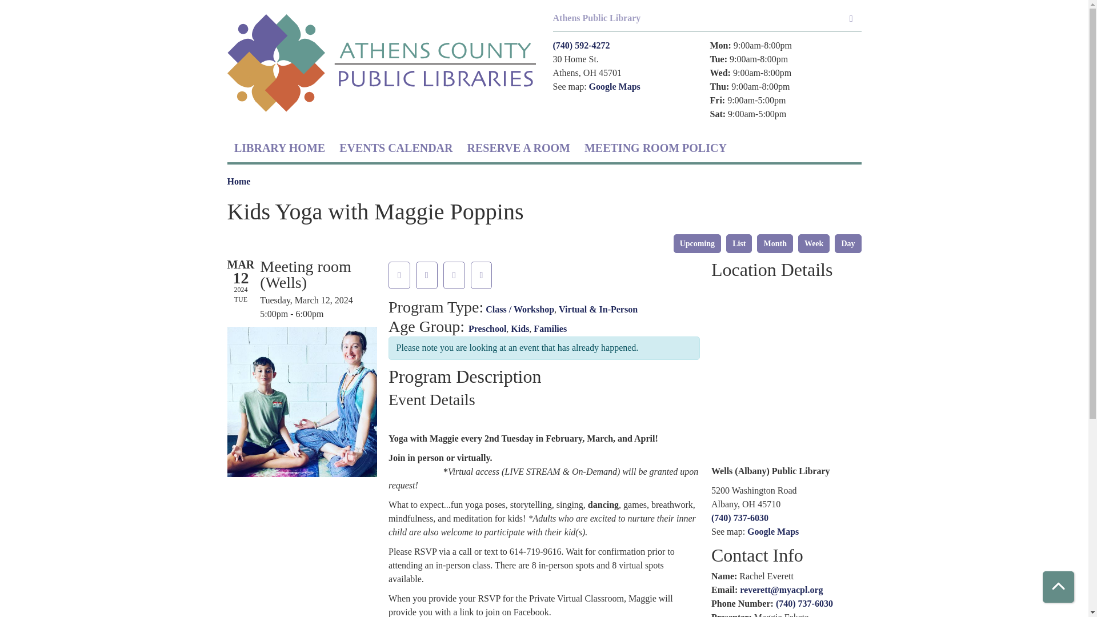 The height and width of the screenshot is (617, 1097). What do you see at coordinates (739, 243) in the screenshot?
I see `List` at bounding box center [739, 243].